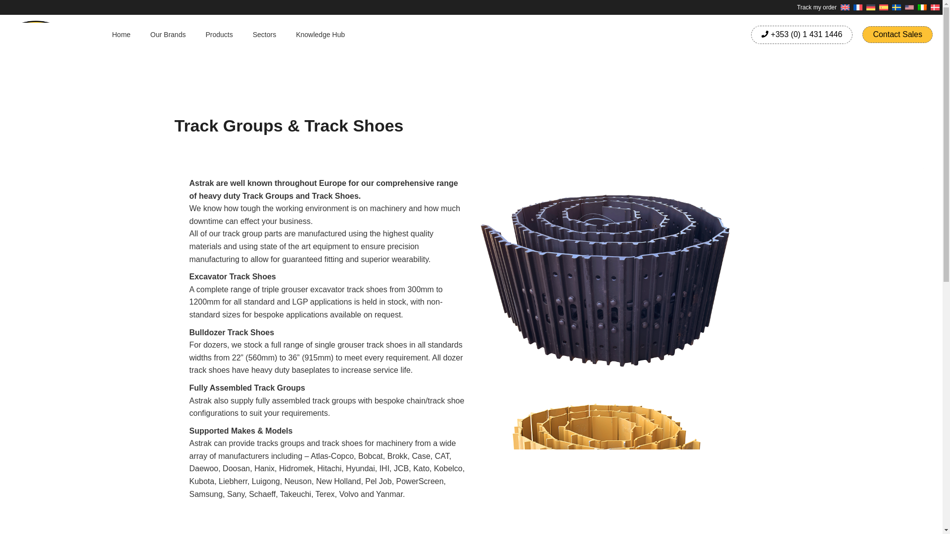  What do you see at coordinates (168, 35) in the screenshot?
I see `Our Brands` at bounding box center [168, 35].